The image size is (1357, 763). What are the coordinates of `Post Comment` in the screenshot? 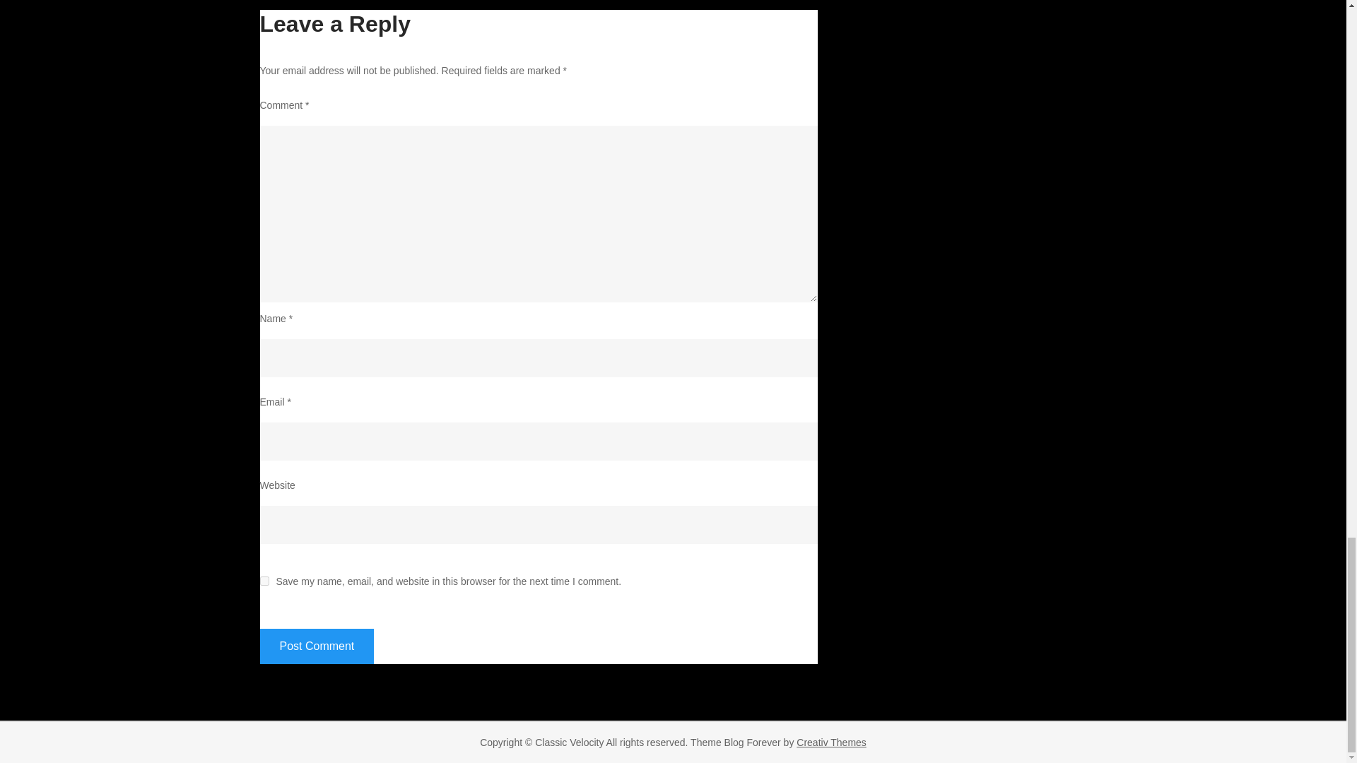 It's located at (317, 646).